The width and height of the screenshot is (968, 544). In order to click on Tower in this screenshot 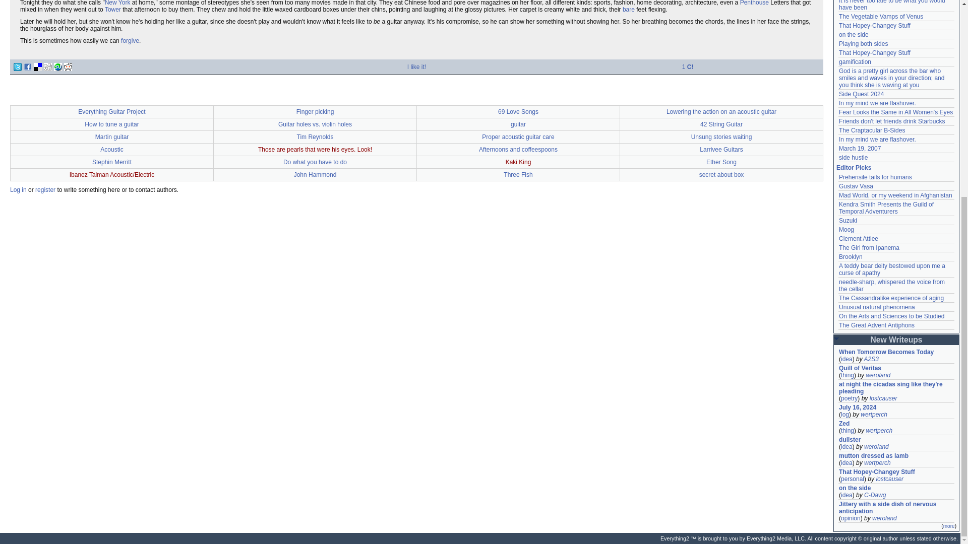, I will do `click(113, 9)`.